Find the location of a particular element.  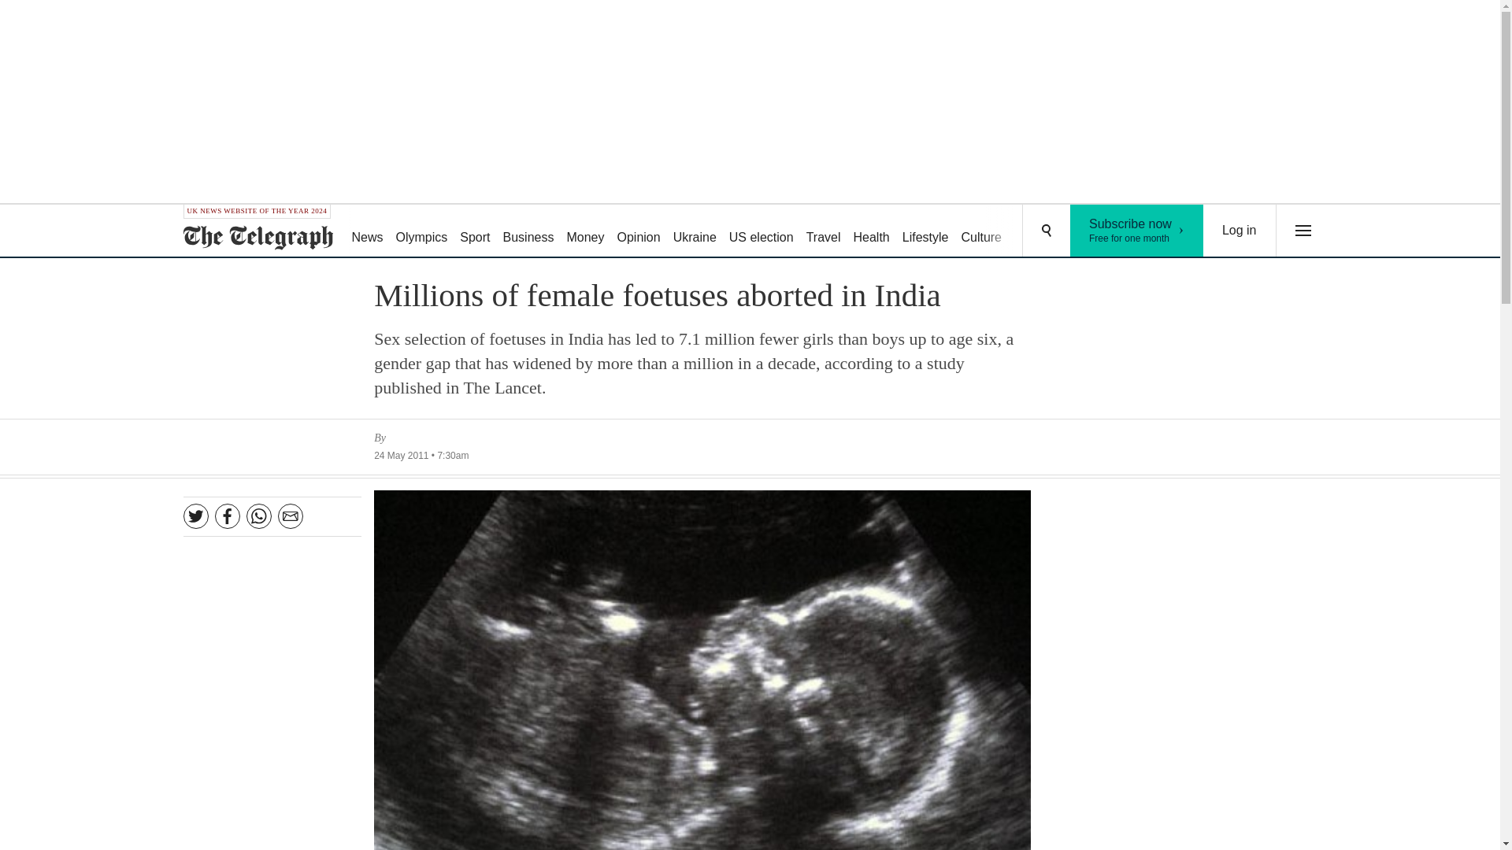

Lifestyle is located at coordinates (1096, 231).